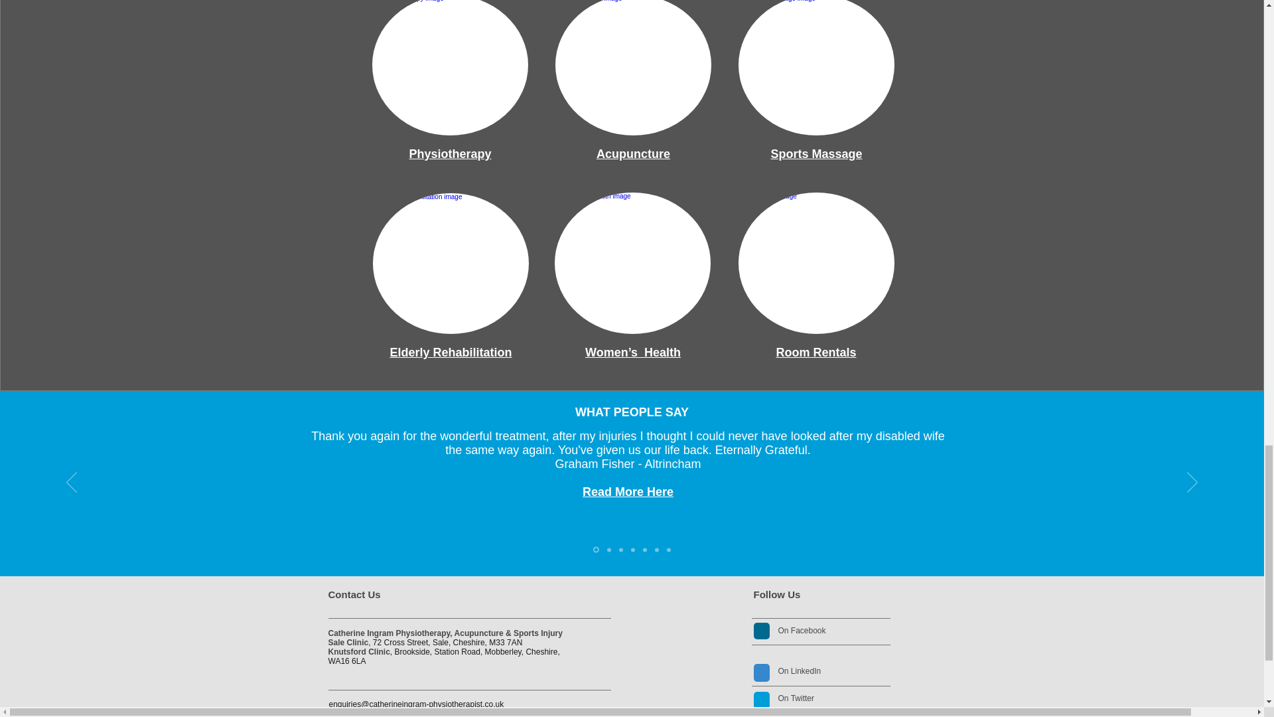  What do you see at coordinates (816, 154) in the screenshot?
I see `Sports Massage` at bounding box center [816, 154].